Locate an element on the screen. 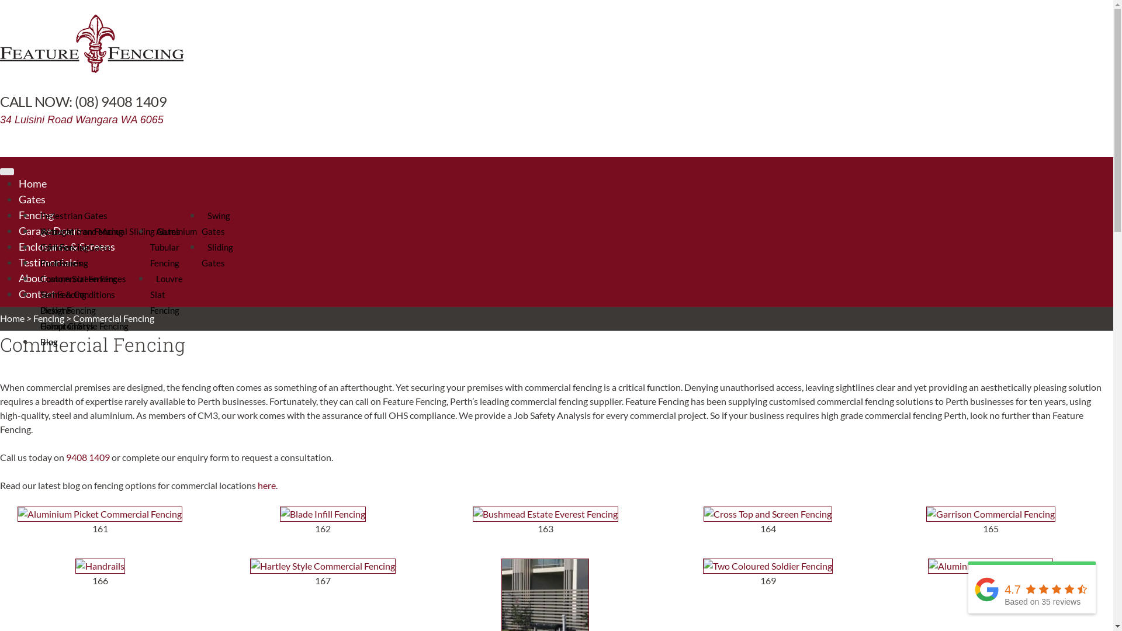 The width and height of the screenshot is (1122, 631). 9408 1409 is located at coordinates (88, 457).